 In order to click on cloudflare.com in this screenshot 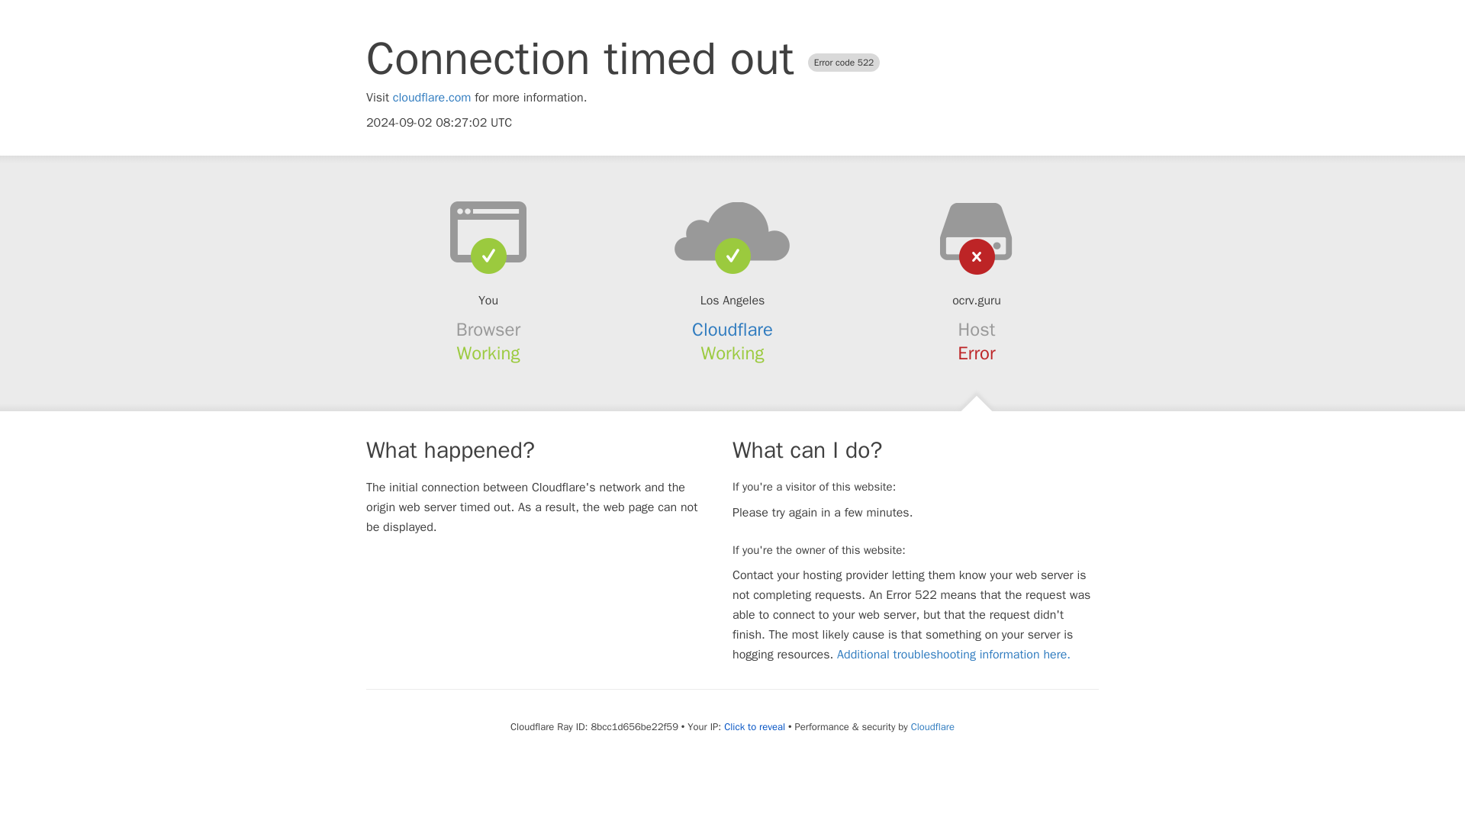, I will do `click(432, 98)`.